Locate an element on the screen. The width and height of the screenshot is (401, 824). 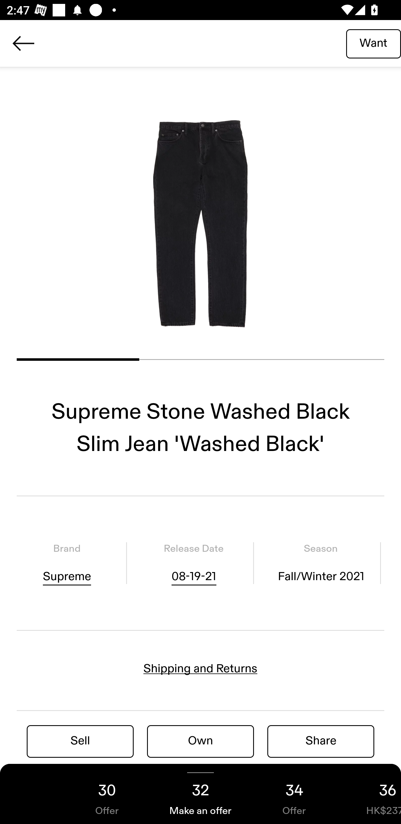
36 HK$2373 is located at coordinates (371, 794).